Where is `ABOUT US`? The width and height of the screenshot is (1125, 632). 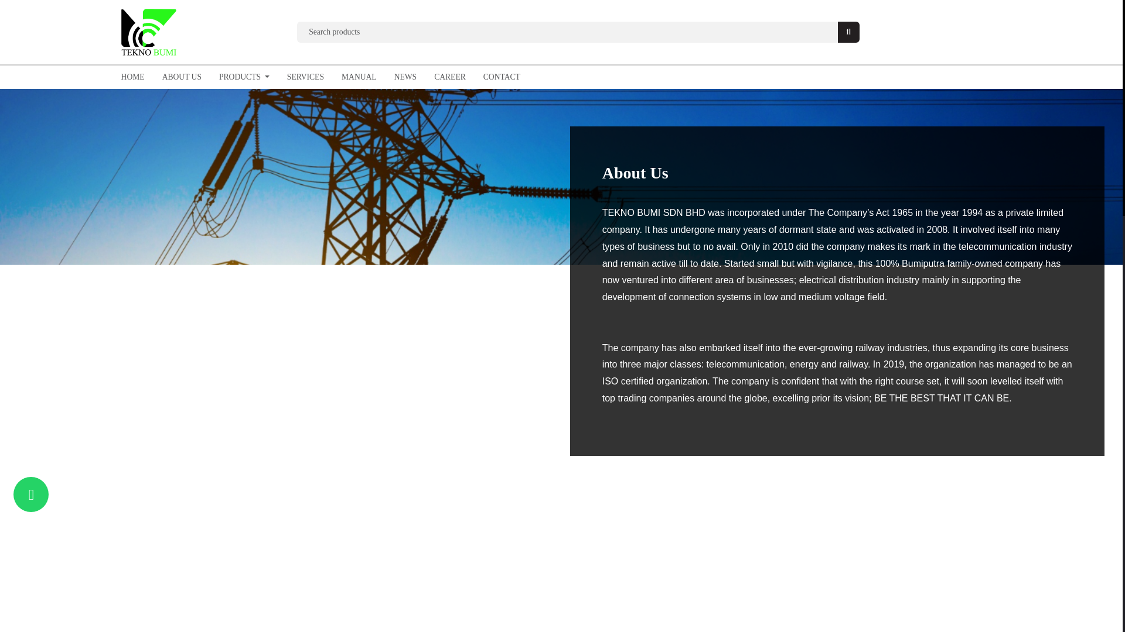
ABOUT US is located at coordinates (182, 77).